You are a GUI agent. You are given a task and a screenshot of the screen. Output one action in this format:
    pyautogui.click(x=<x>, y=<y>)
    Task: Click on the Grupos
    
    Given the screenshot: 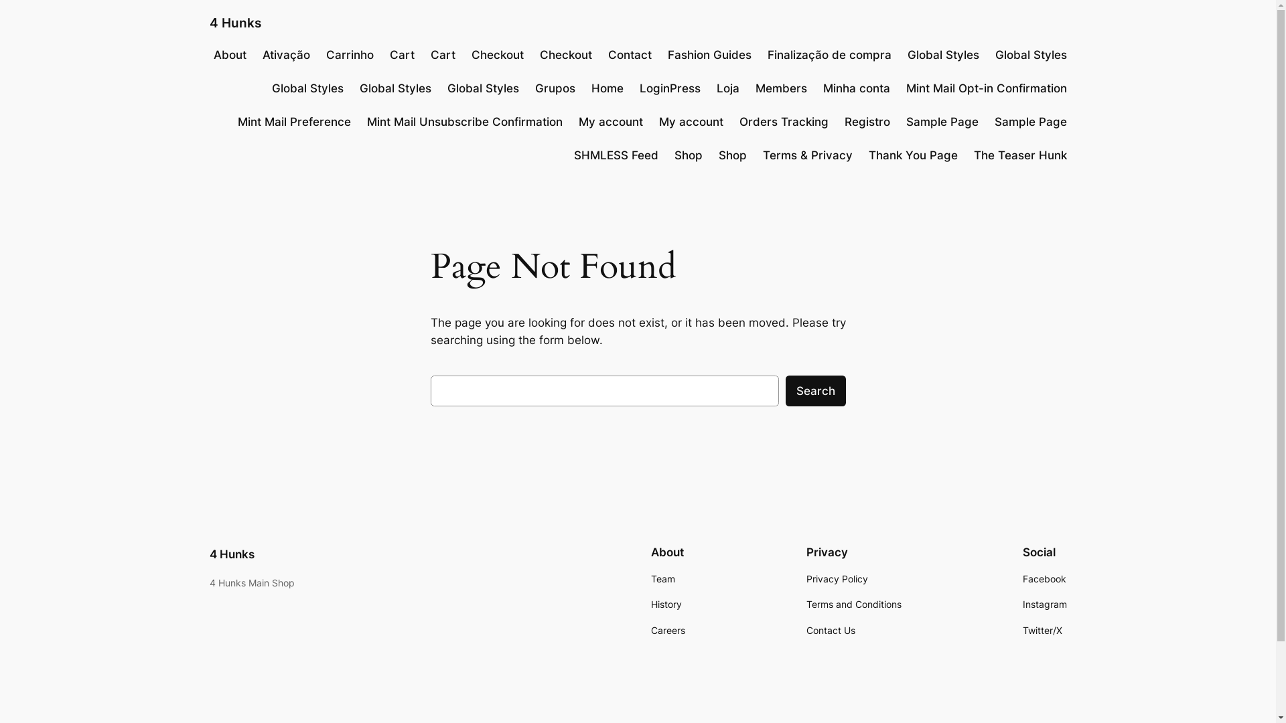 What is the action you would take?
    pyautogui.click(x=555, y=88)
    